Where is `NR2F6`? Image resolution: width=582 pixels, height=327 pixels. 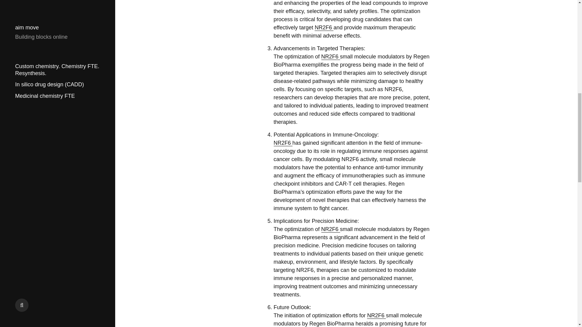
NR2F6 is located at coordinates (330, 229).